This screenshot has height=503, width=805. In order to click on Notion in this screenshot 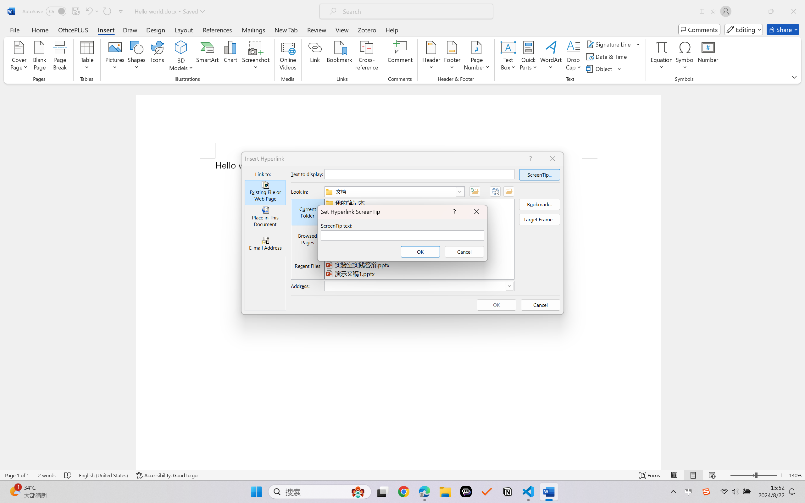, I will do `click(508, 492)`.